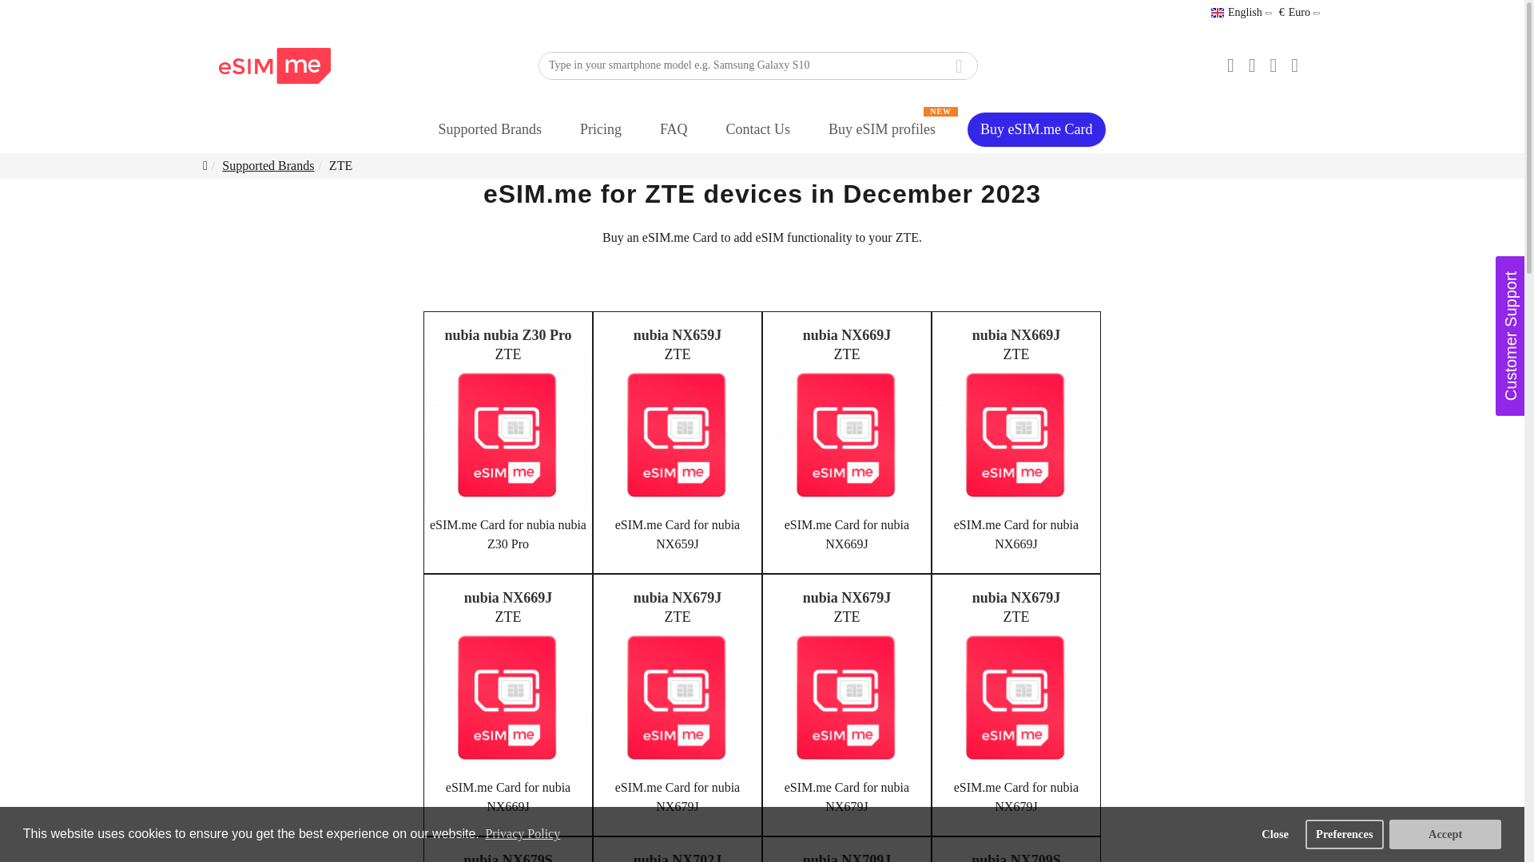 This screenshot has height=862, width=1534. What do you see at coordinates (275, 65) in the screenshot?
I see `eSIM.me Store` at bounding box center [275, 65].